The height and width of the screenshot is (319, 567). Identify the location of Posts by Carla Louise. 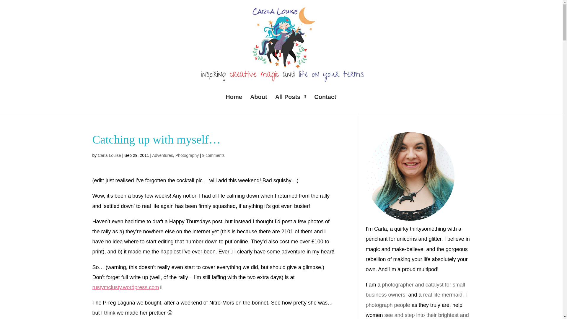
(109, 155).